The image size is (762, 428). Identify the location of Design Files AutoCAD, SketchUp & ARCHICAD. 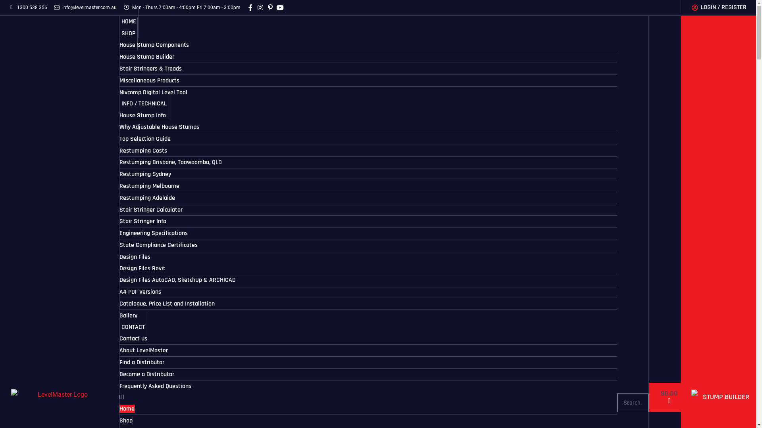
(178, 280).